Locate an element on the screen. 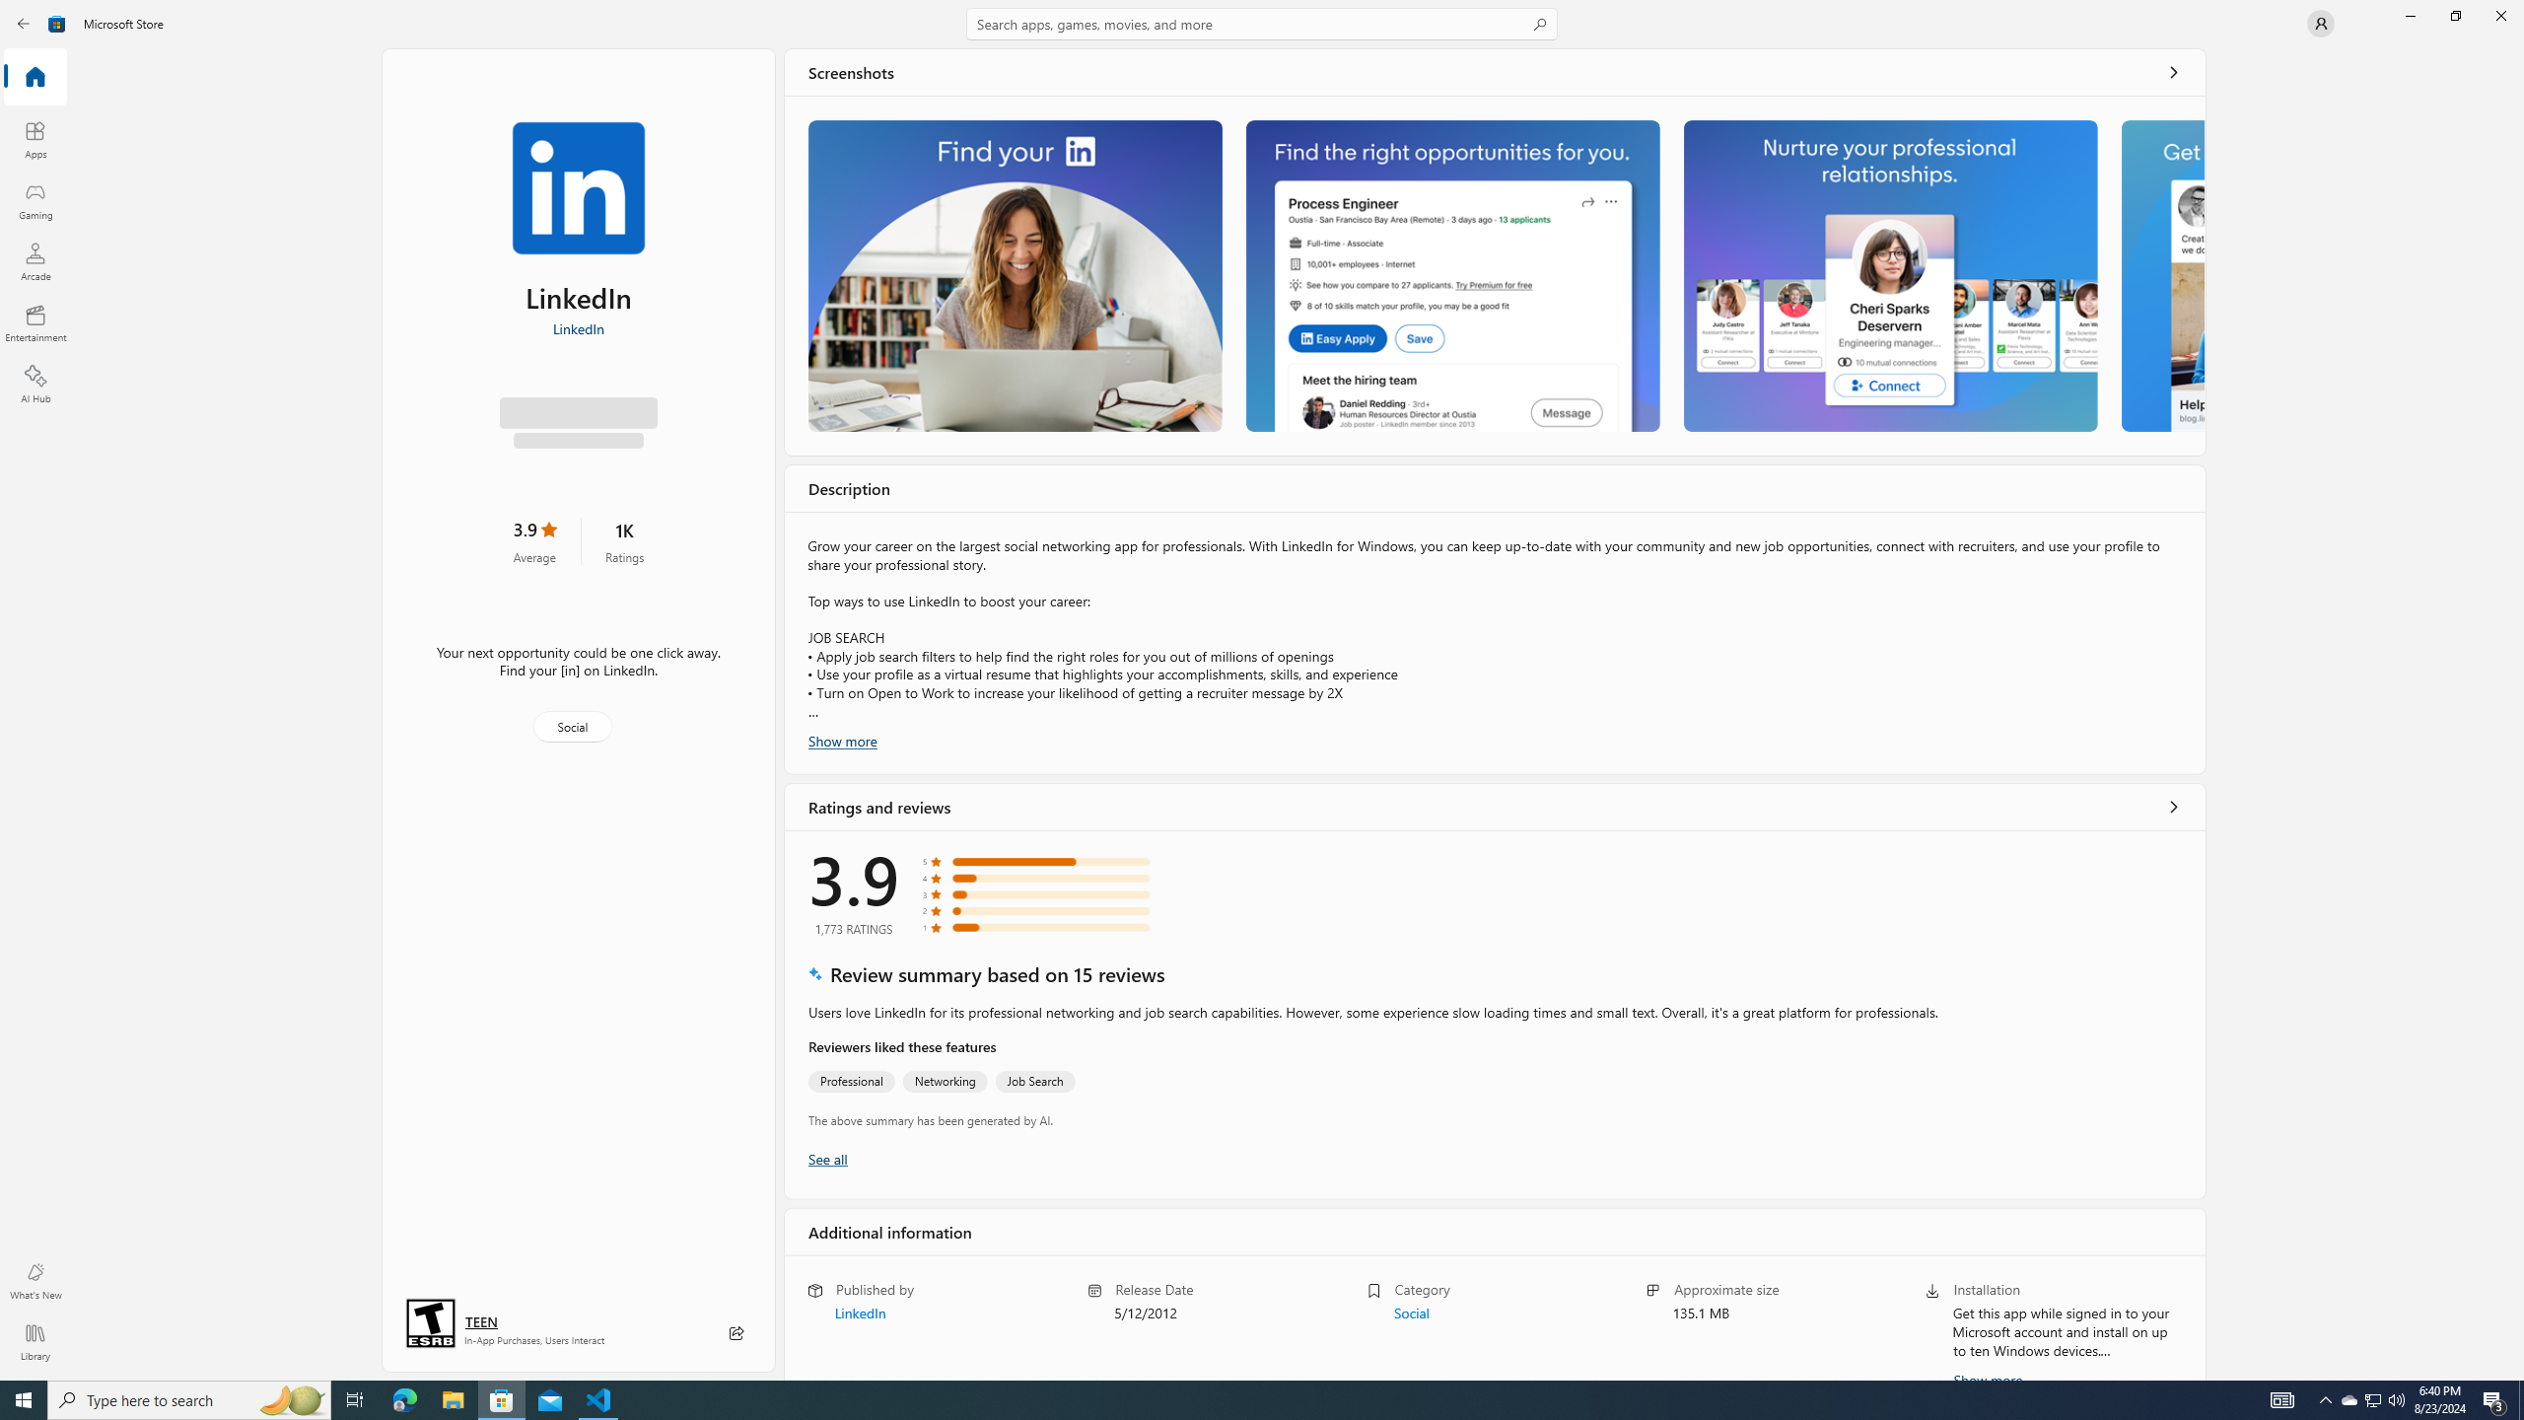 This screenshot has height=1420, width=2524. See all is located at coordinates (2174, 72).